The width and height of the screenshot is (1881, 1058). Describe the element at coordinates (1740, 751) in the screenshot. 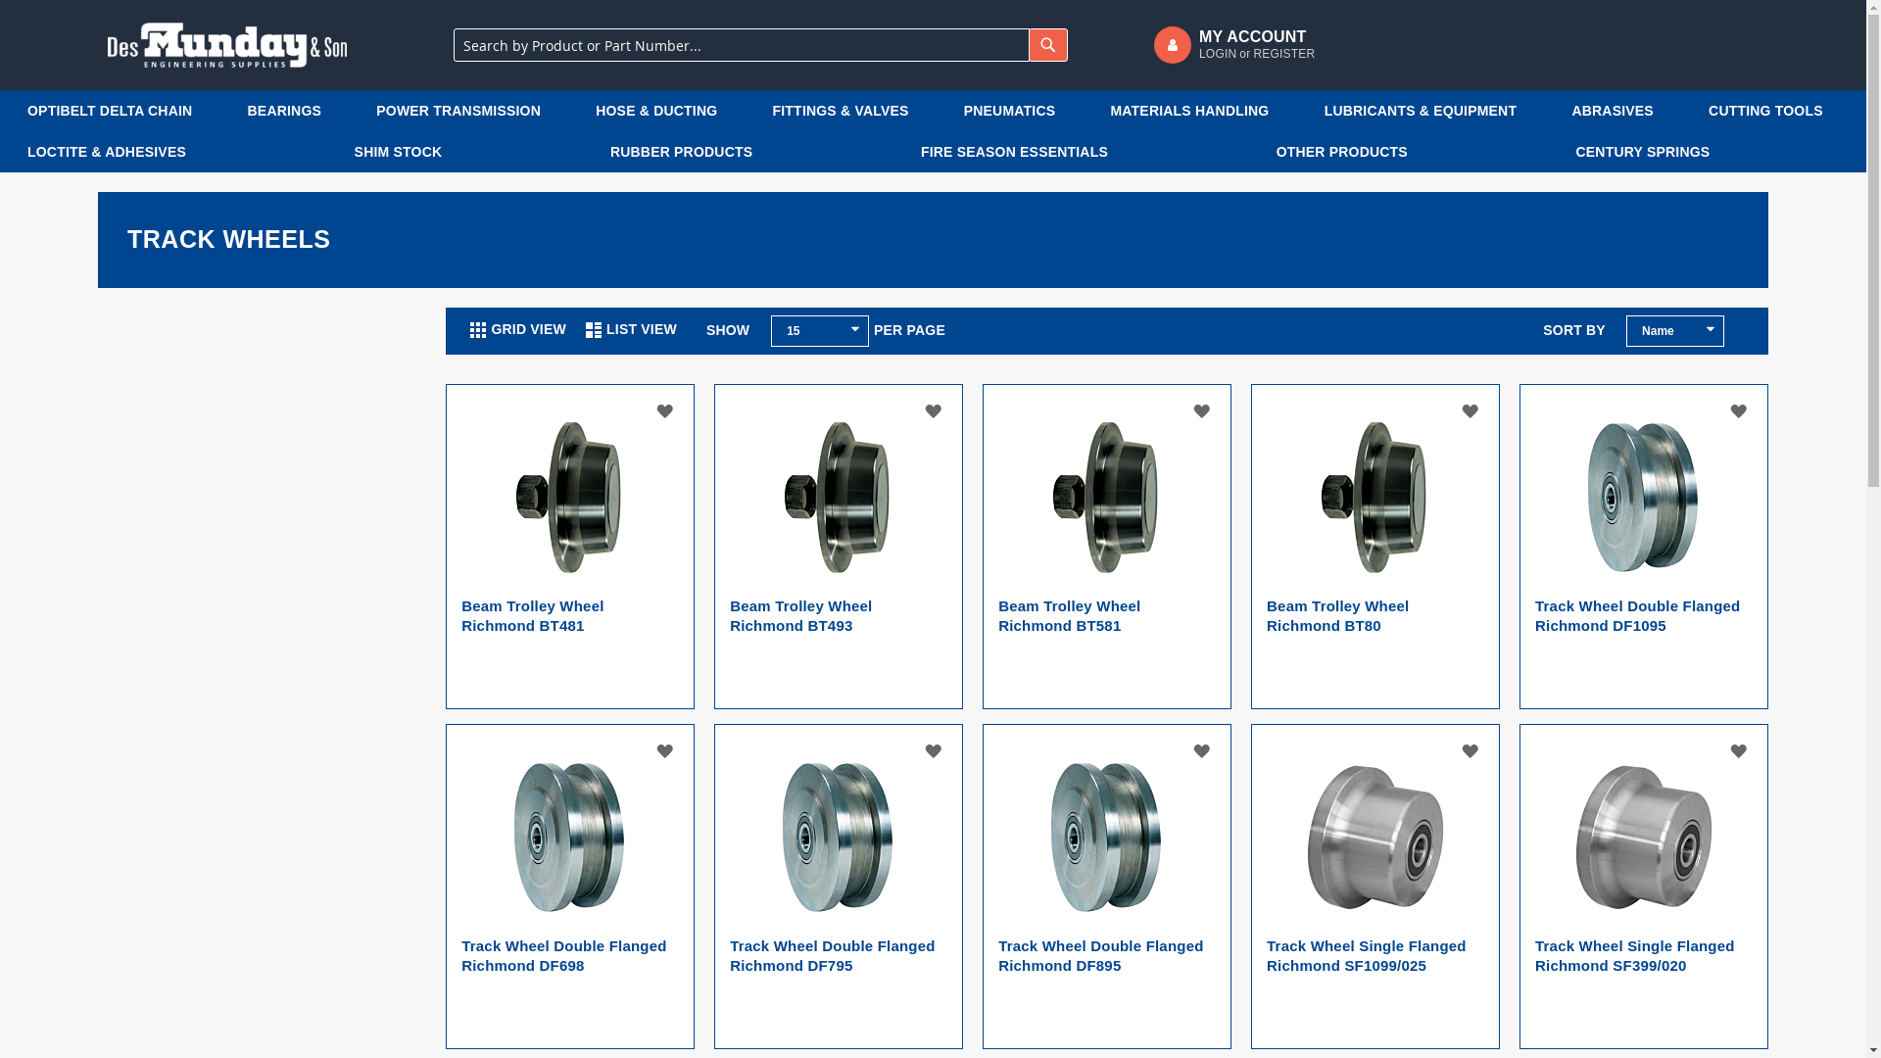

I see `Add to Wish List` at that location.